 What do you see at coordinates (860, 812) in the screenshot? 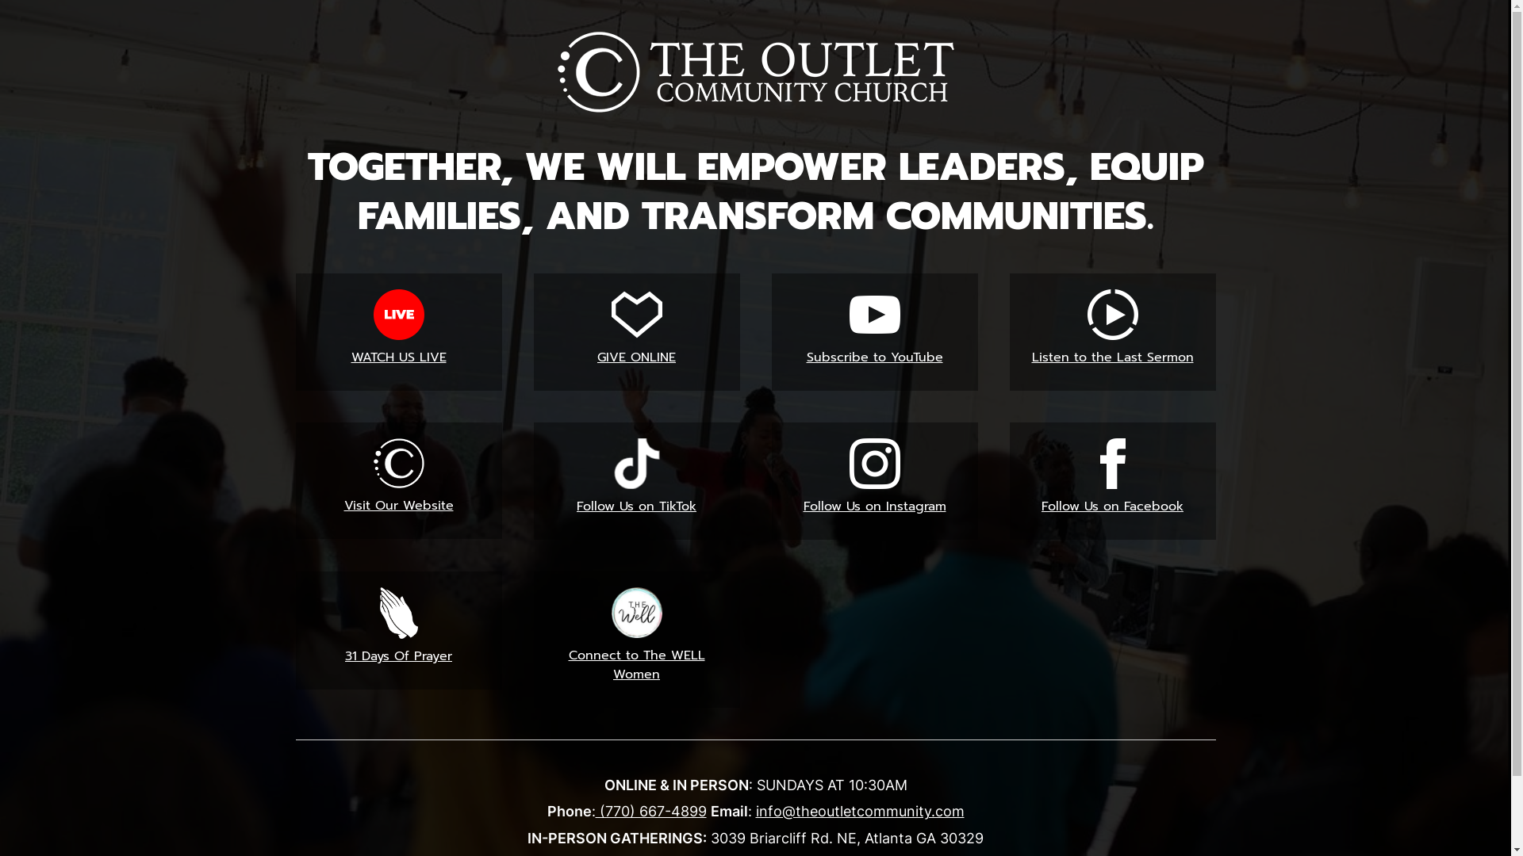
I see `info@theoutletcommunity.com` at bounding box center [860, 812].